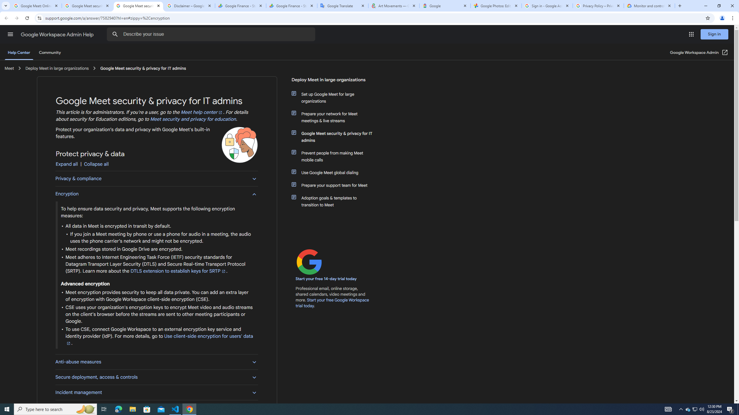  I want to click on Set up Google Meet for large organizations, so click(336, 97).